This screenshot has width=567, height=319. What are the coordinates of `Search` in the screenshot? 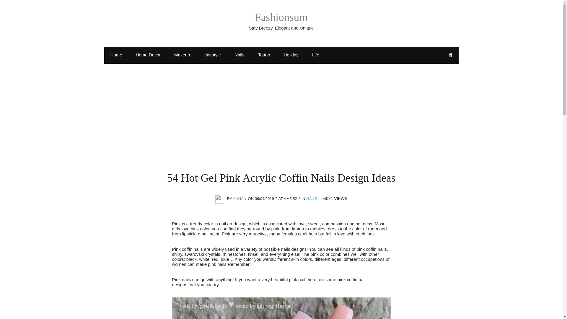 It's located at (11, 6).